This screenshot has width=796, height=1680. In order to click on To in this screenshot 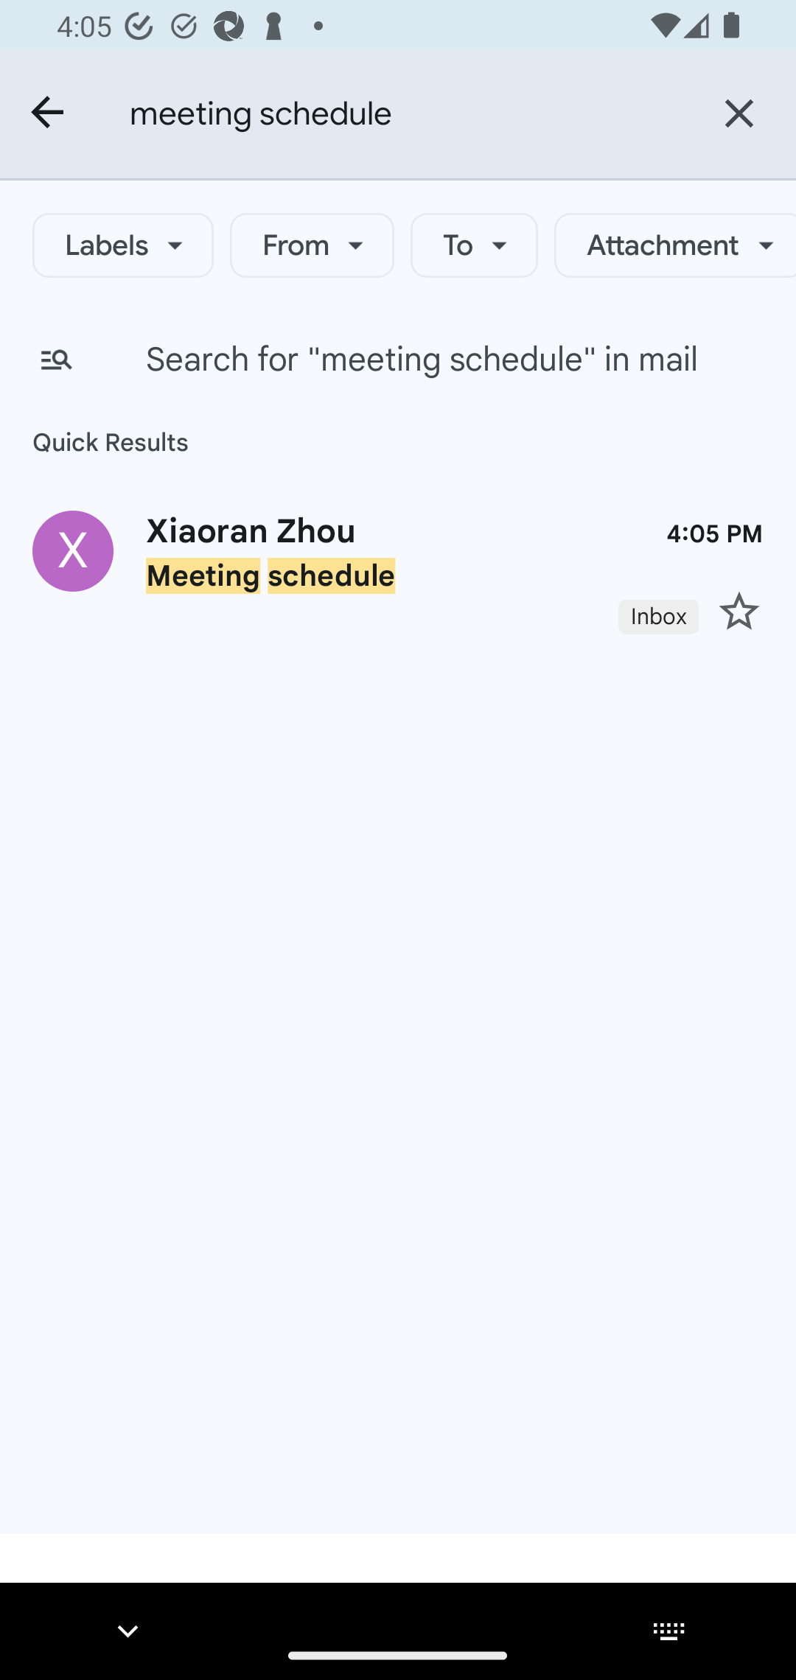, I will do `click(475, 245)`.